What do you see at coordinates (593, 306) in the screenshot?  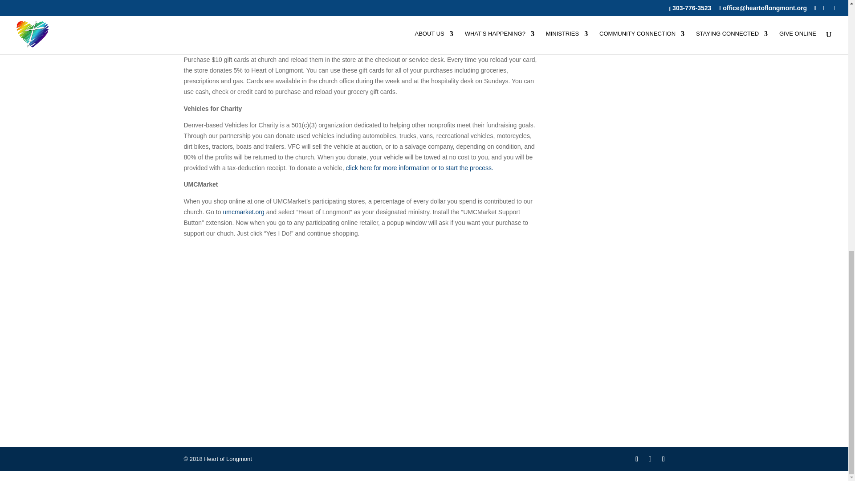 I see `Worship` at bounding box center [593, 306].